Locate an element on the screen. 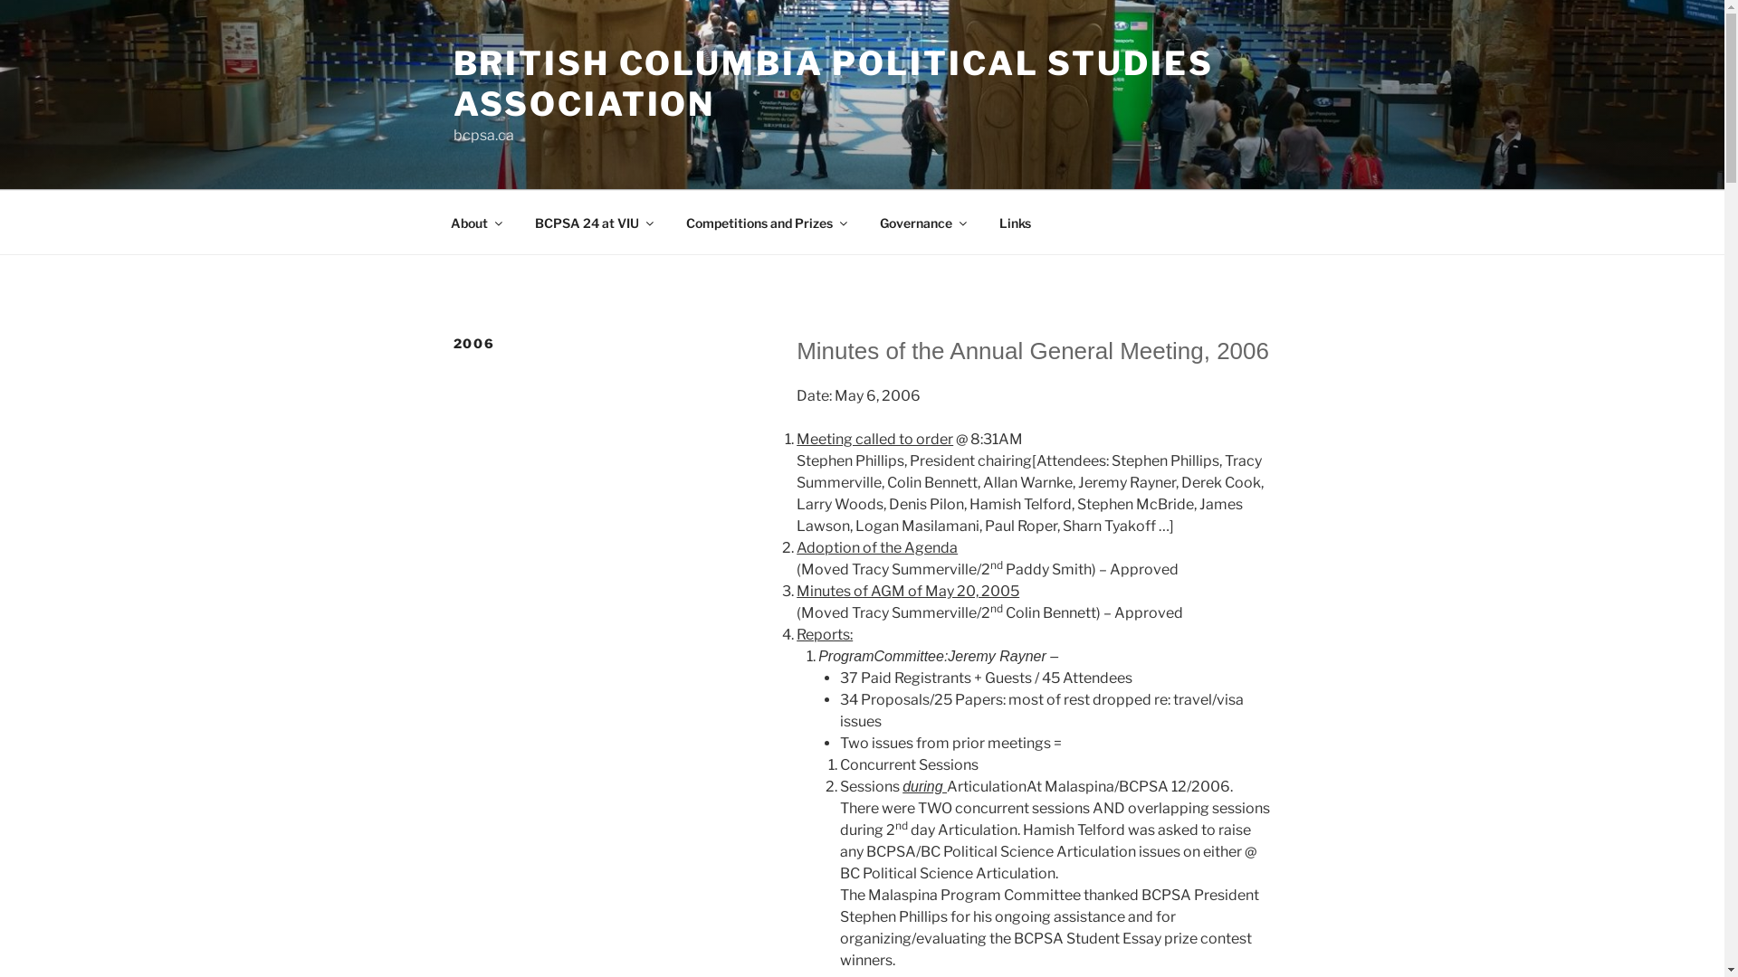  About is located at coordinates (475, 223).